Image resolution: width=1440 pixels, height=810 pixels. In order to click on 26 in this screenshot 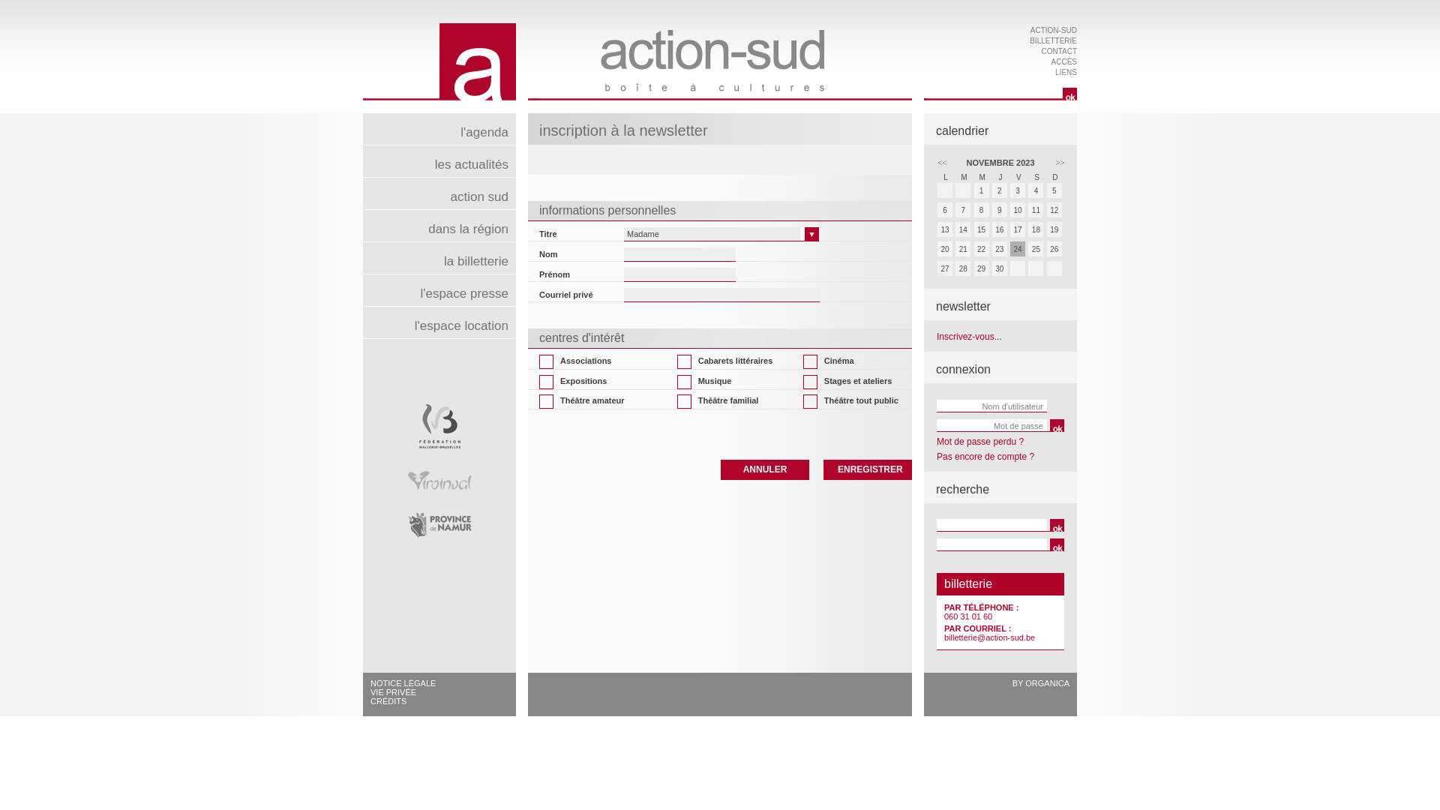, I will do `click(1054, 249)`.